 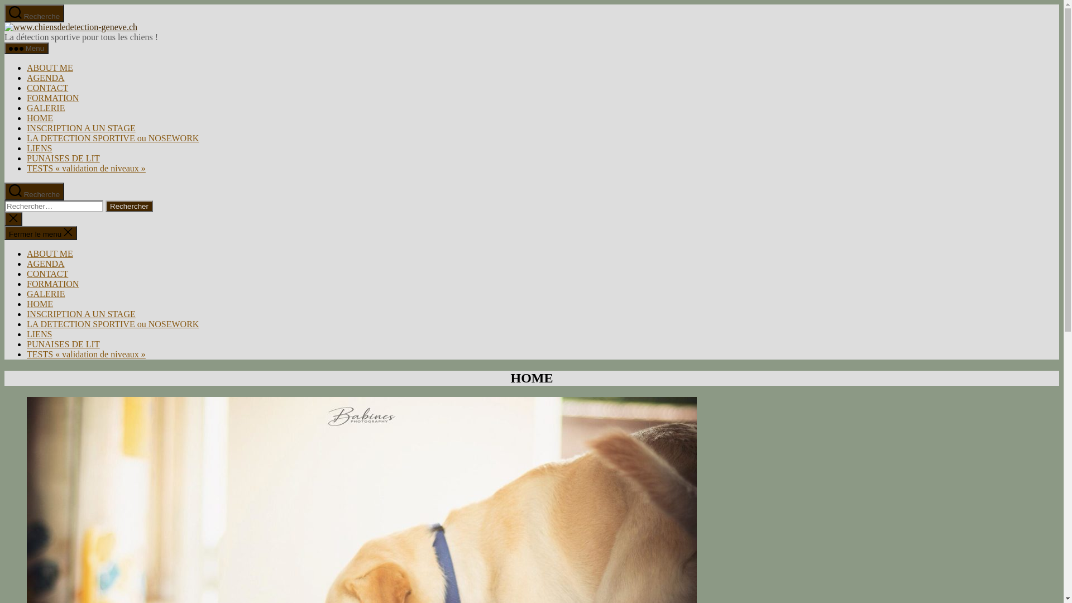 I want to click on CONTACT, so click(x=47, y=88).